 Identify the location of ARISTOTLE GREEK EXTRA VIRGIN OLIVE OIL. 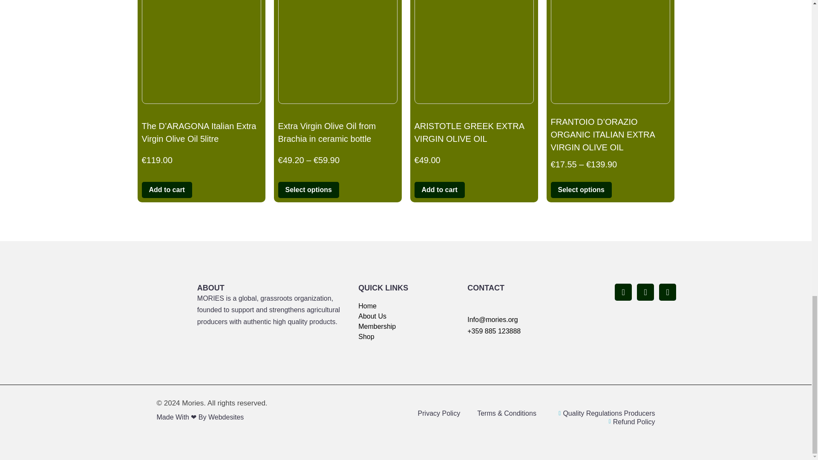
(473, 132).